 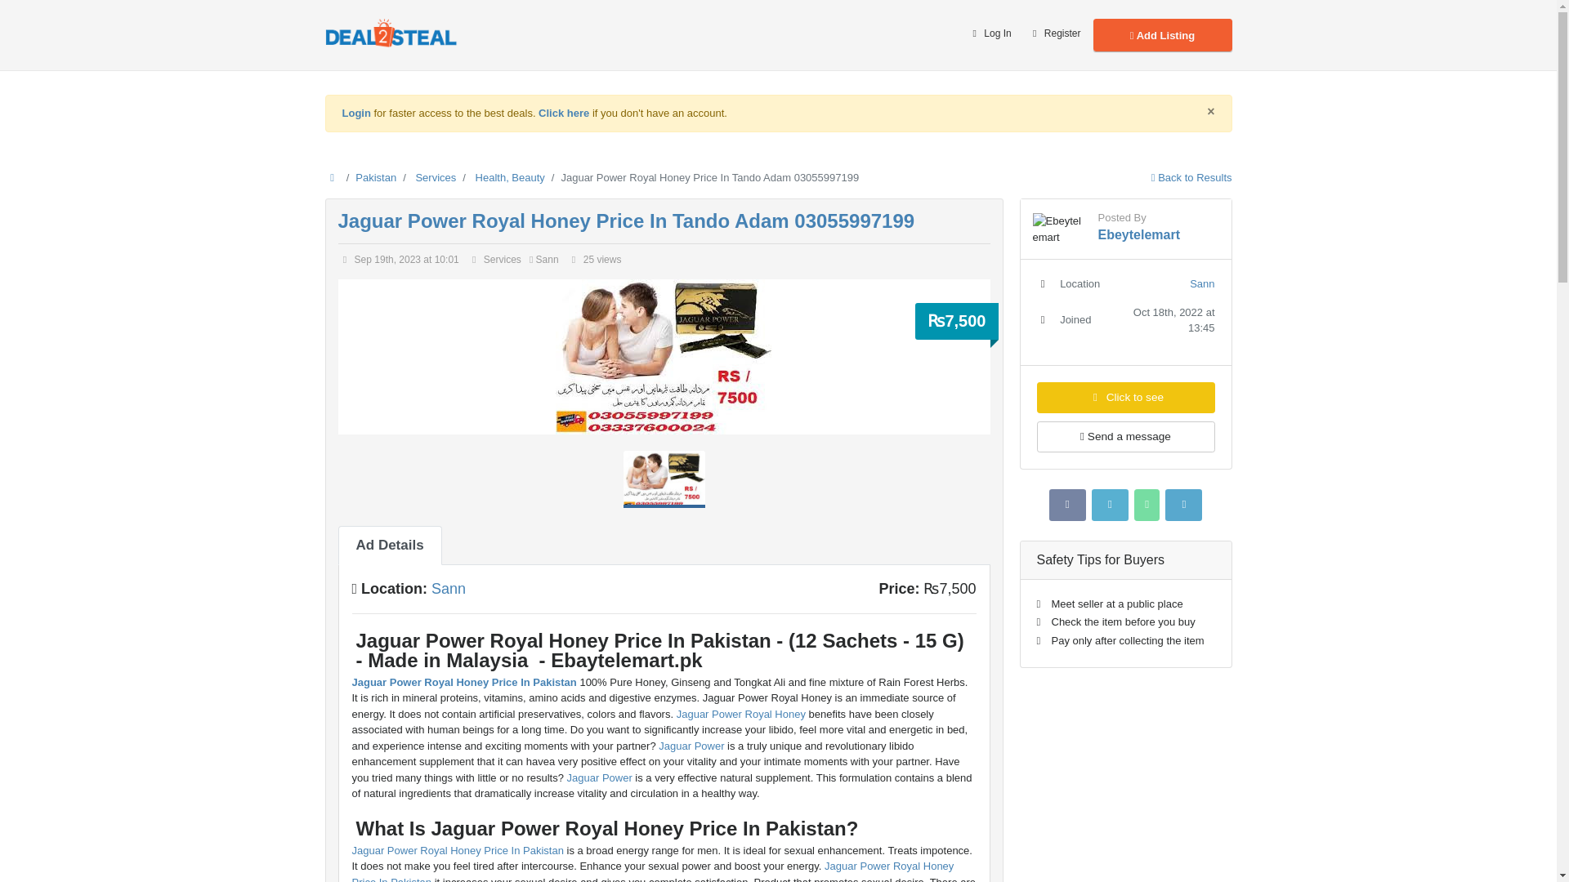 I want to click on Jaguar Power Royal Honey Price In Pakistan, so click(x=652, y=871).